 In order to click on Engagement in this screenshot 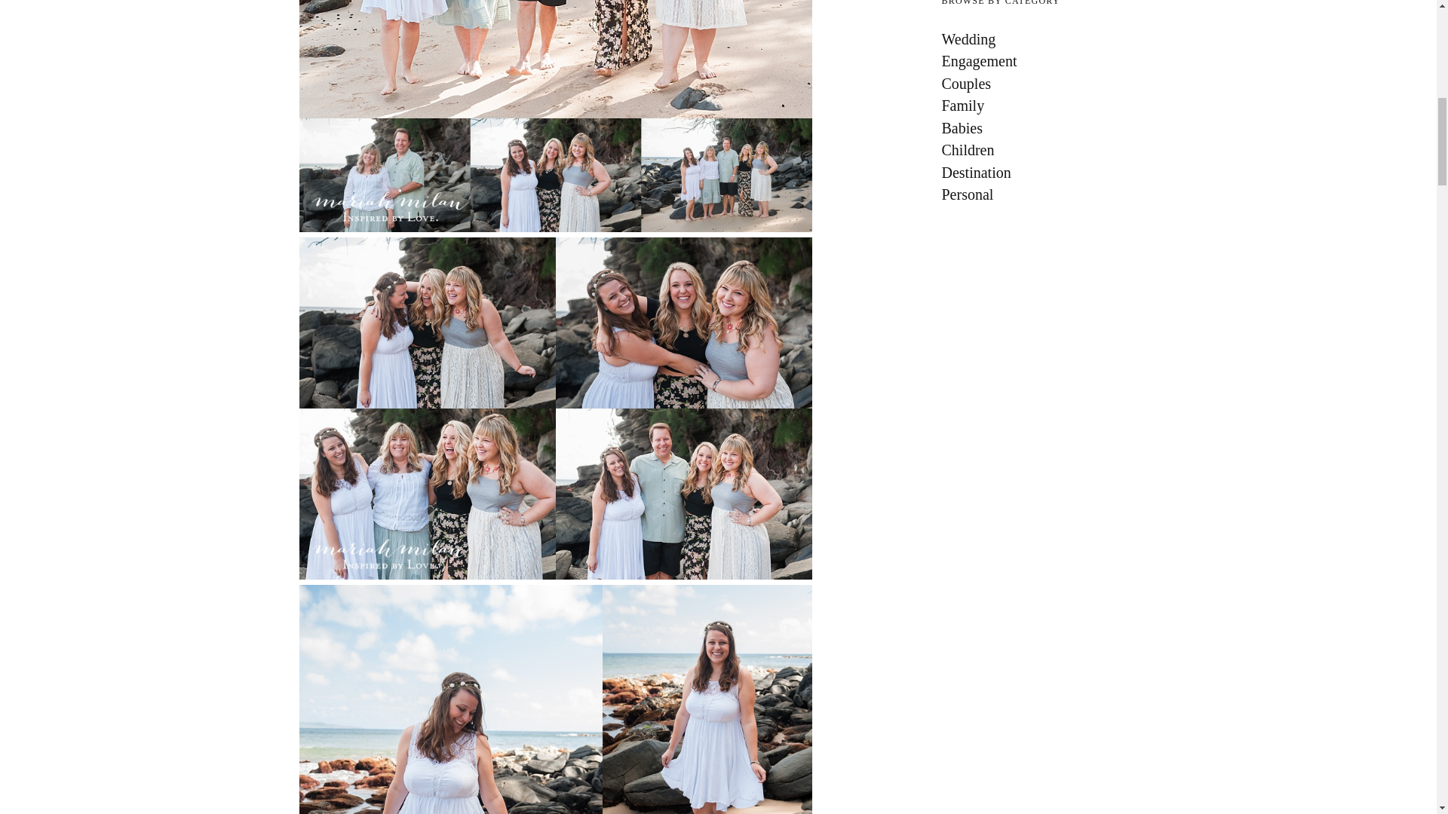, I will do `click(1039, 60)`.